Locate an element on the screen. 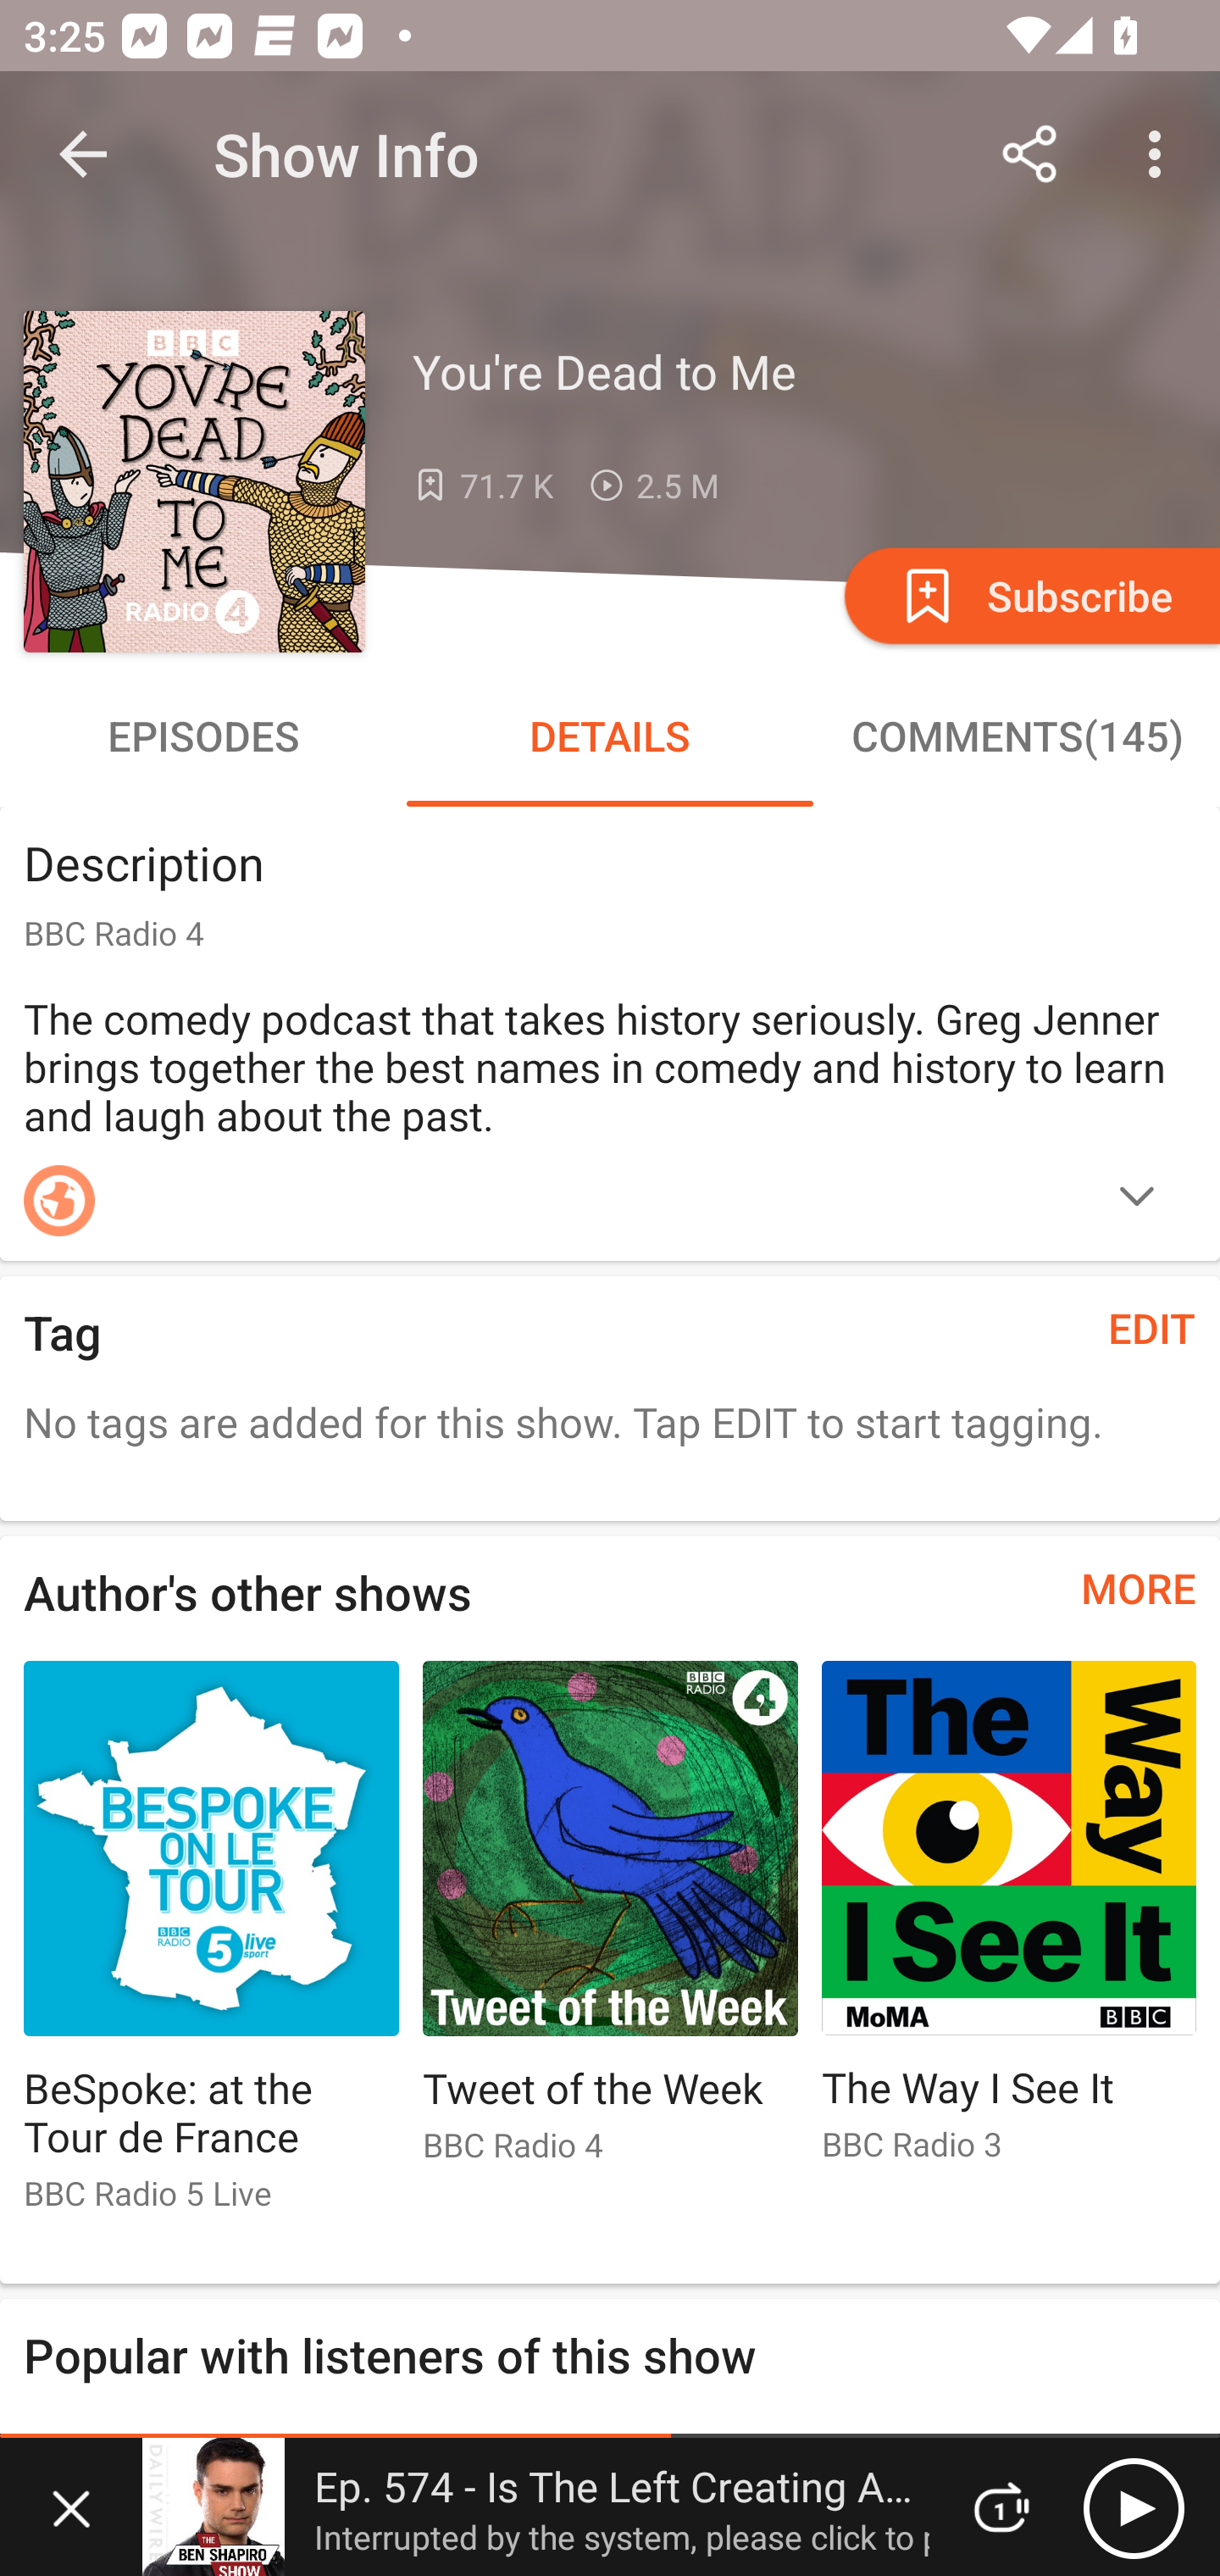  Share is located at coordinates (1030, 154).